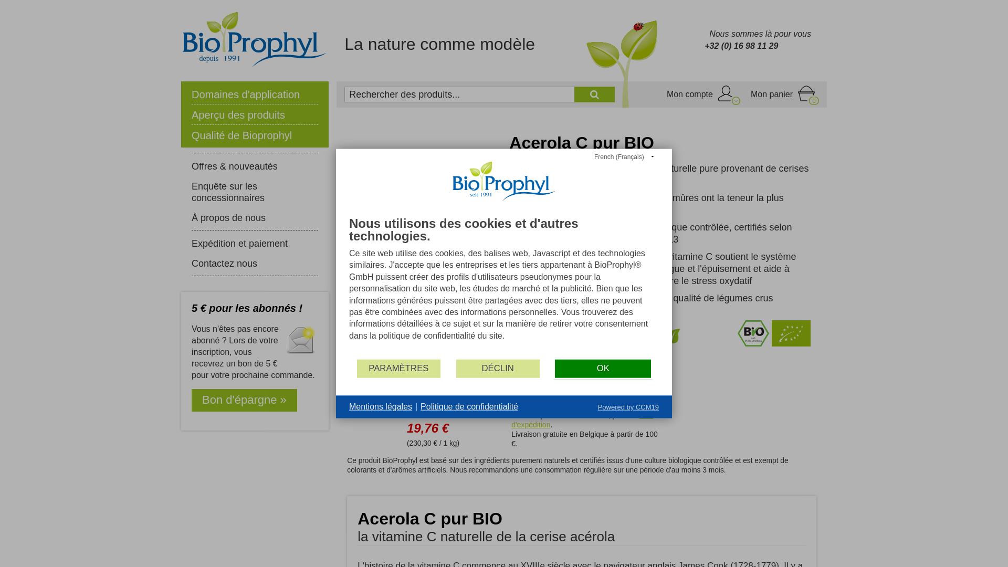 The image size is (1008, 567). Describe the element at coordinates (602, 375) in the screenshot. I see `Ajouter au panier` at that location.